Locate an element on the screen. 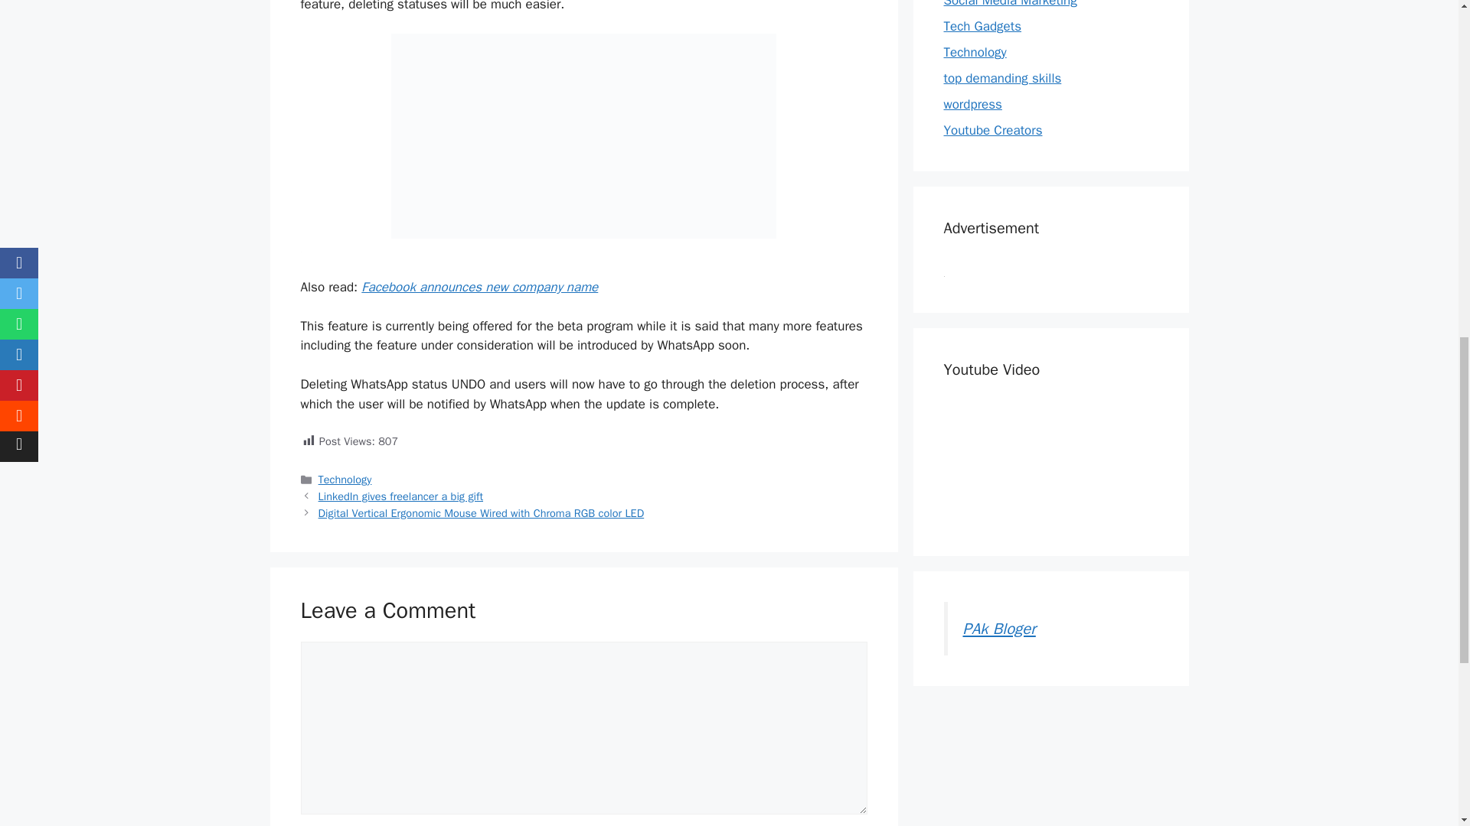  Technology is located at coordinates (974, 52).